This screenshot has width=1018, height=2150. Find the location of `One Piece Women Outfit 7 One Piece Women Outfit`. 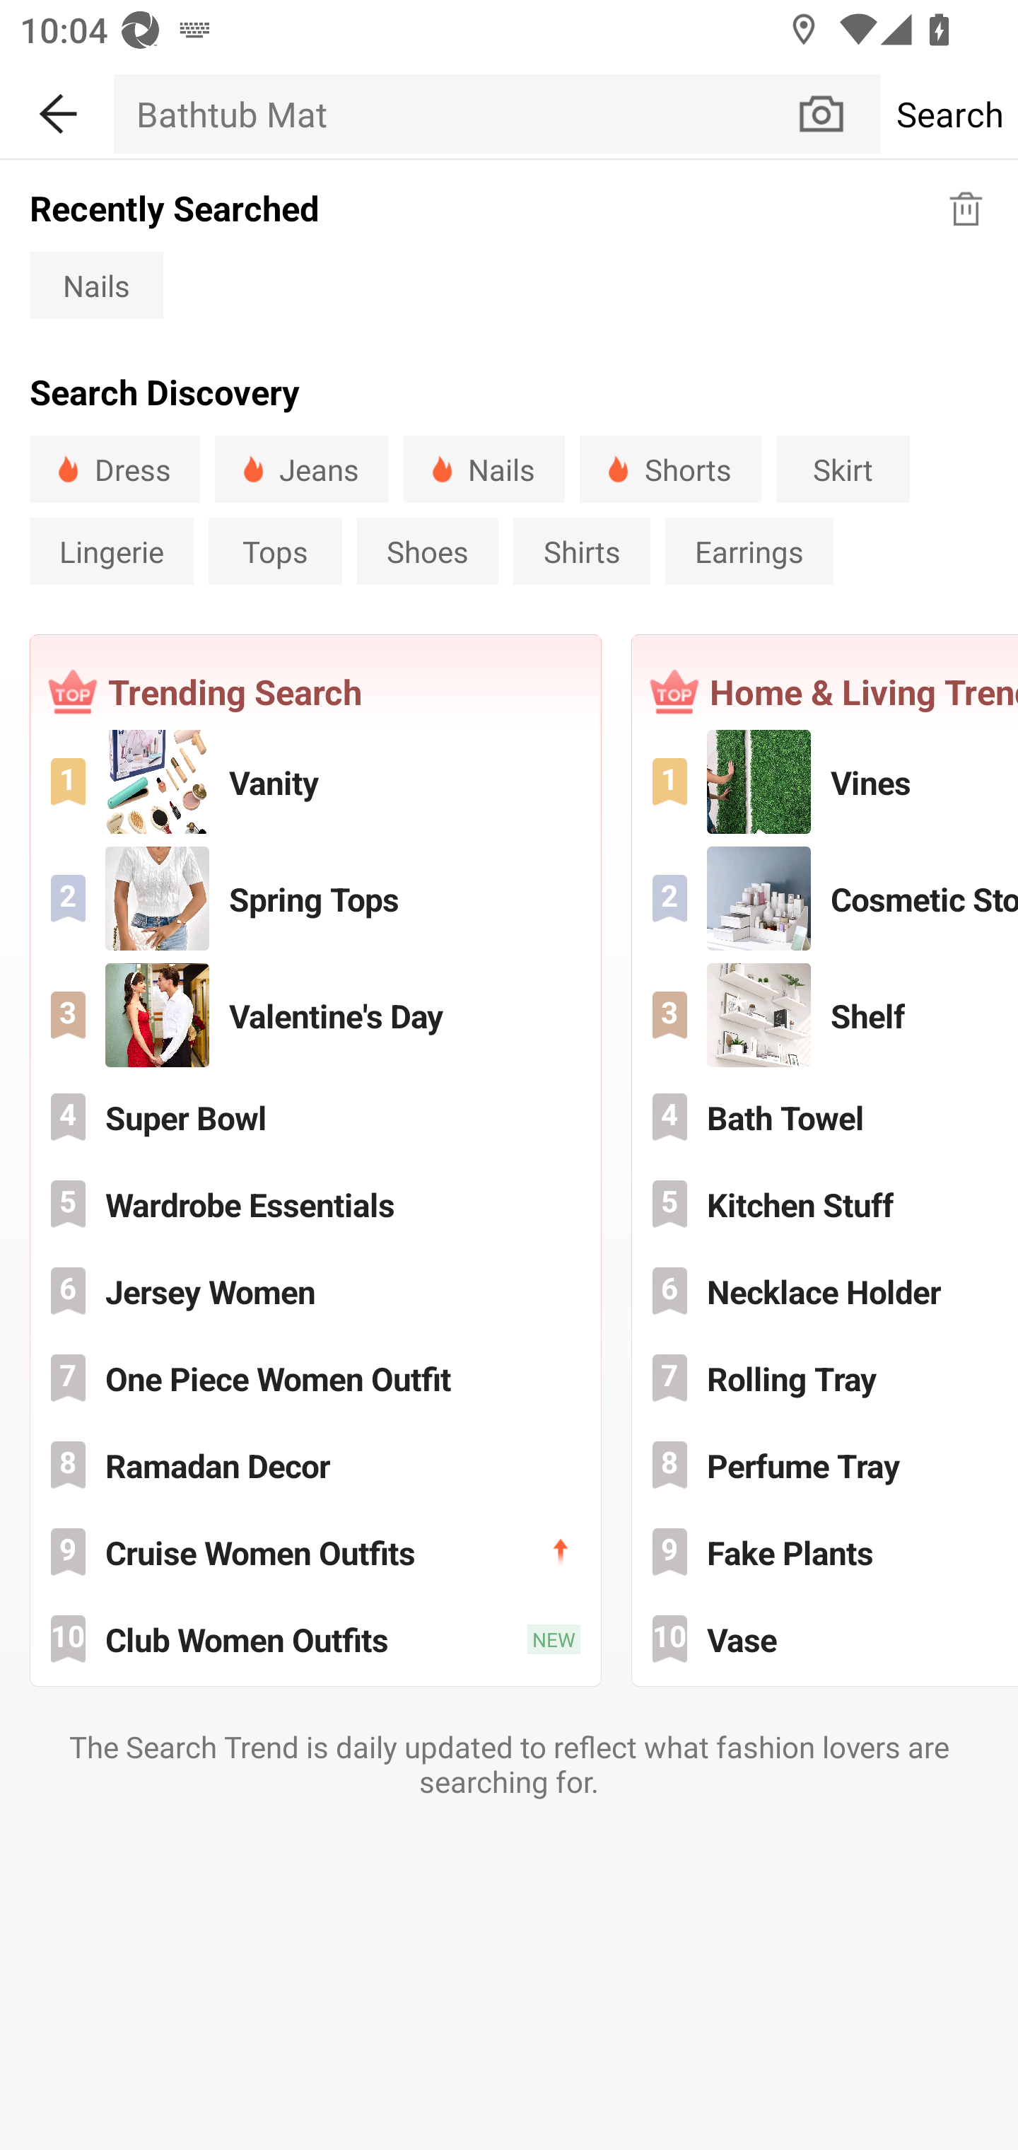

One Piece Women Outfit 7 One Piece Women Outfit is located at coordinates (315, 1378).